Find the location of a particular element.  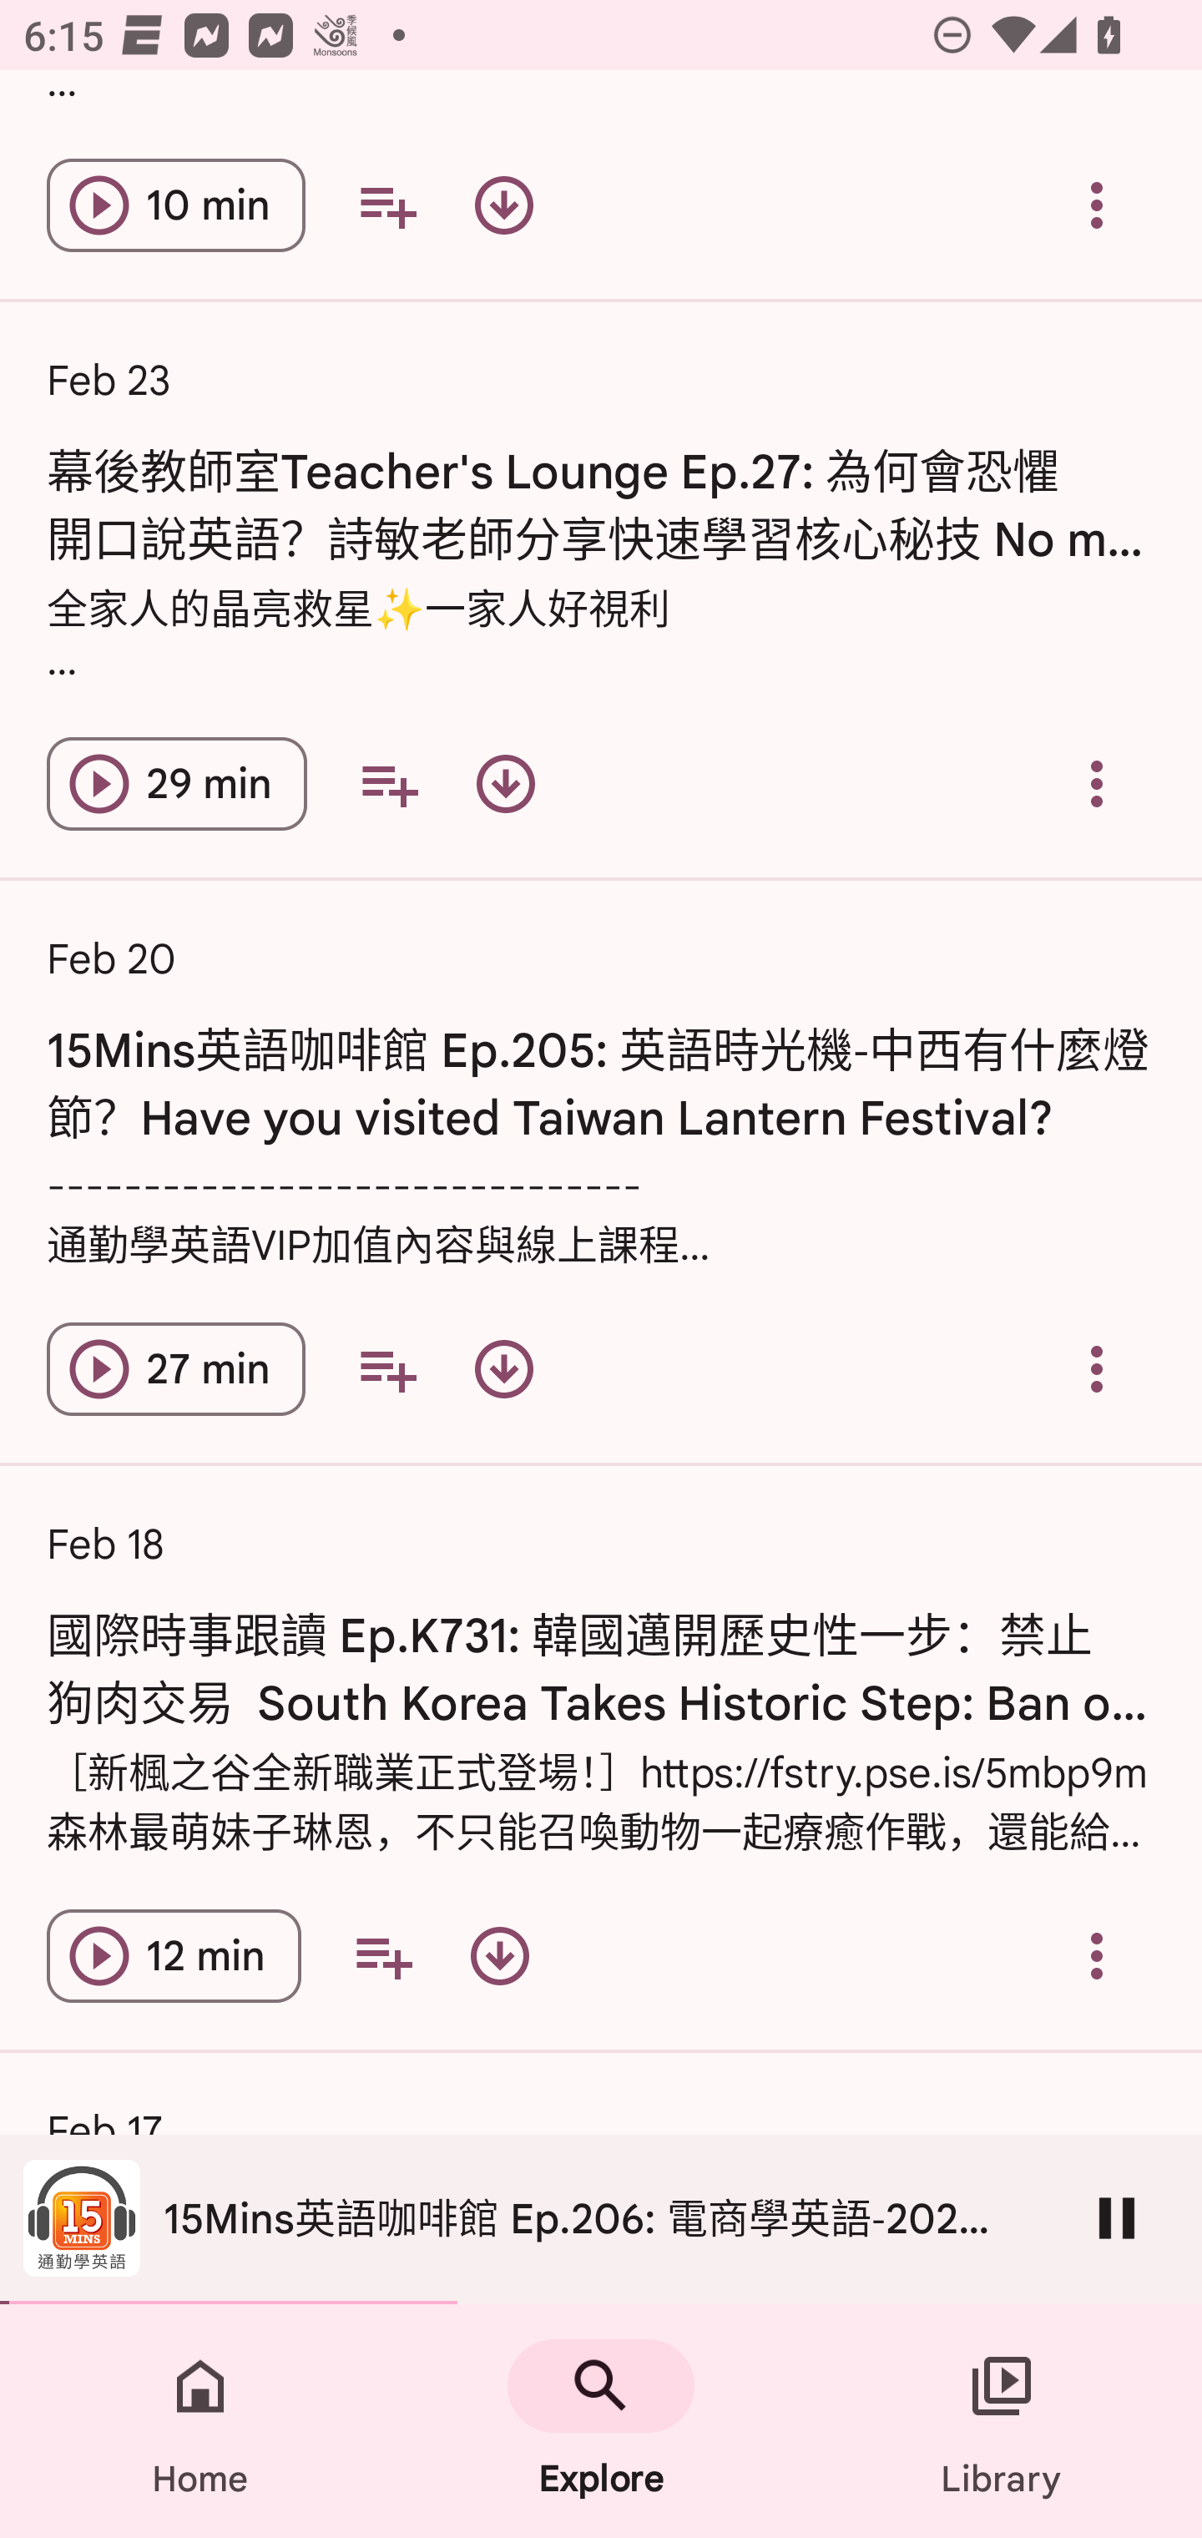

Add to your queue is located at coordinates (382, 1955).